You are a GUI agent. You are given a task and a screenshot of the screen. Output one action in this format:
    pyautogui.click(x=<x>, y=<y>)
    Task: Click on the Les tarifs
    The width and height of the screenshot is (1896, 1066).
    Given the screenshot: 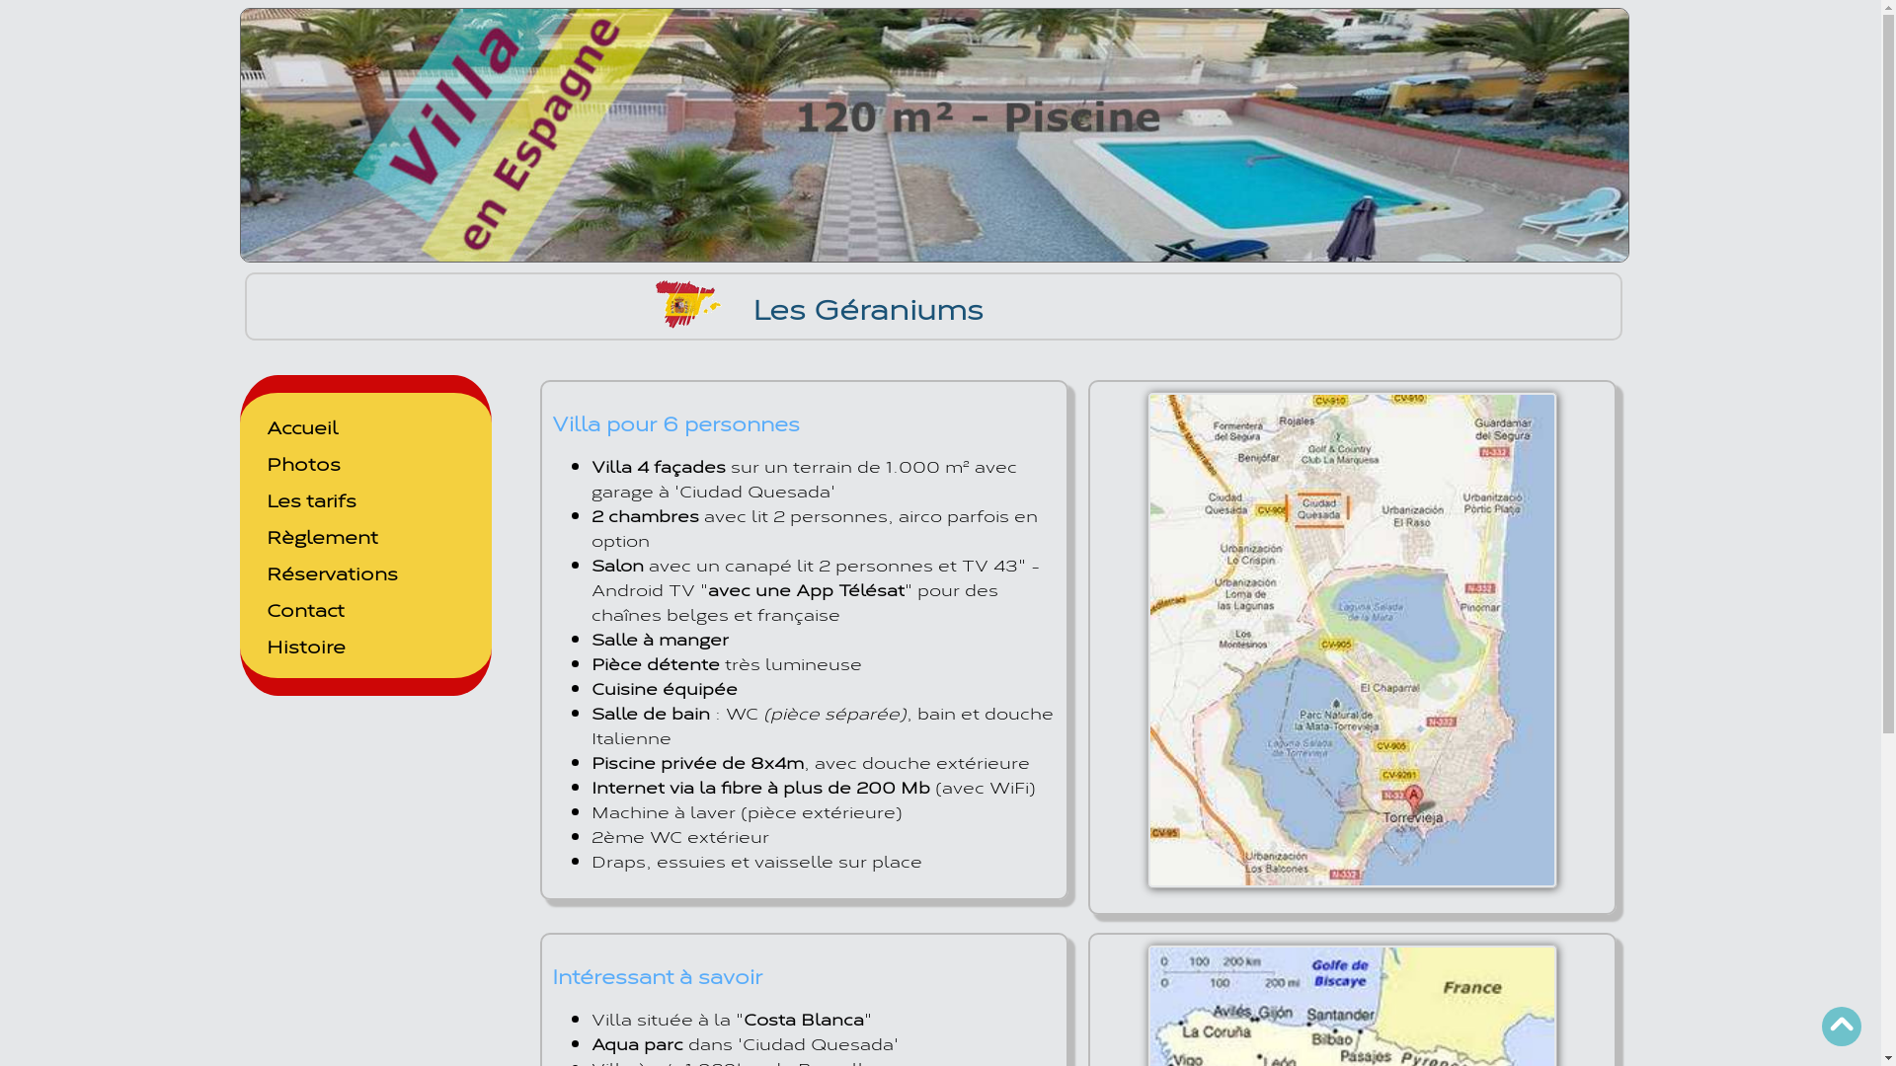 What is the action you would take?
    pyautogui.click(x=312, y=499)
    